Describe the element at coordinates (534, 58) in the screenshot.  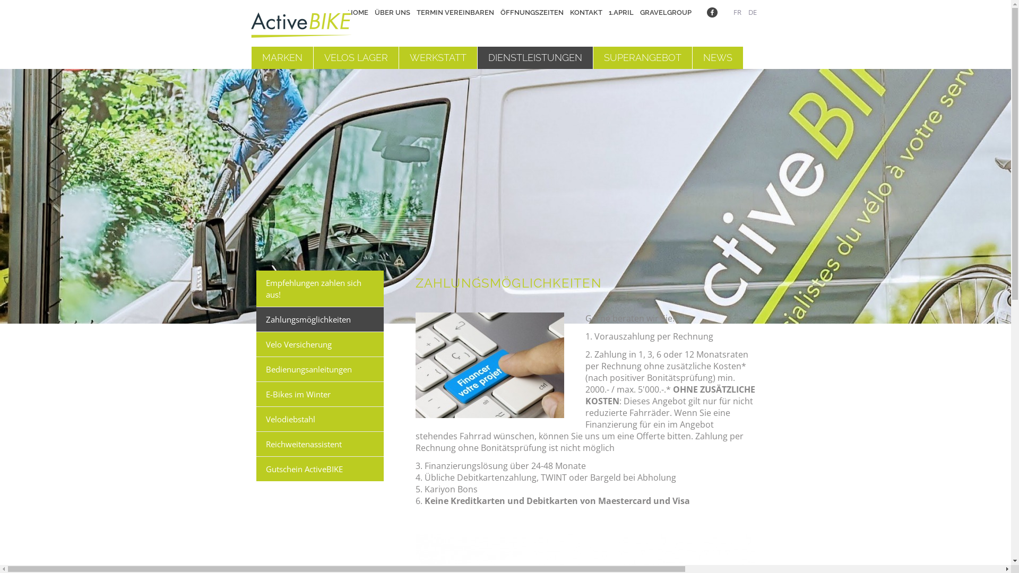
I see `DIENSTLEISTUNGEN` at that location.